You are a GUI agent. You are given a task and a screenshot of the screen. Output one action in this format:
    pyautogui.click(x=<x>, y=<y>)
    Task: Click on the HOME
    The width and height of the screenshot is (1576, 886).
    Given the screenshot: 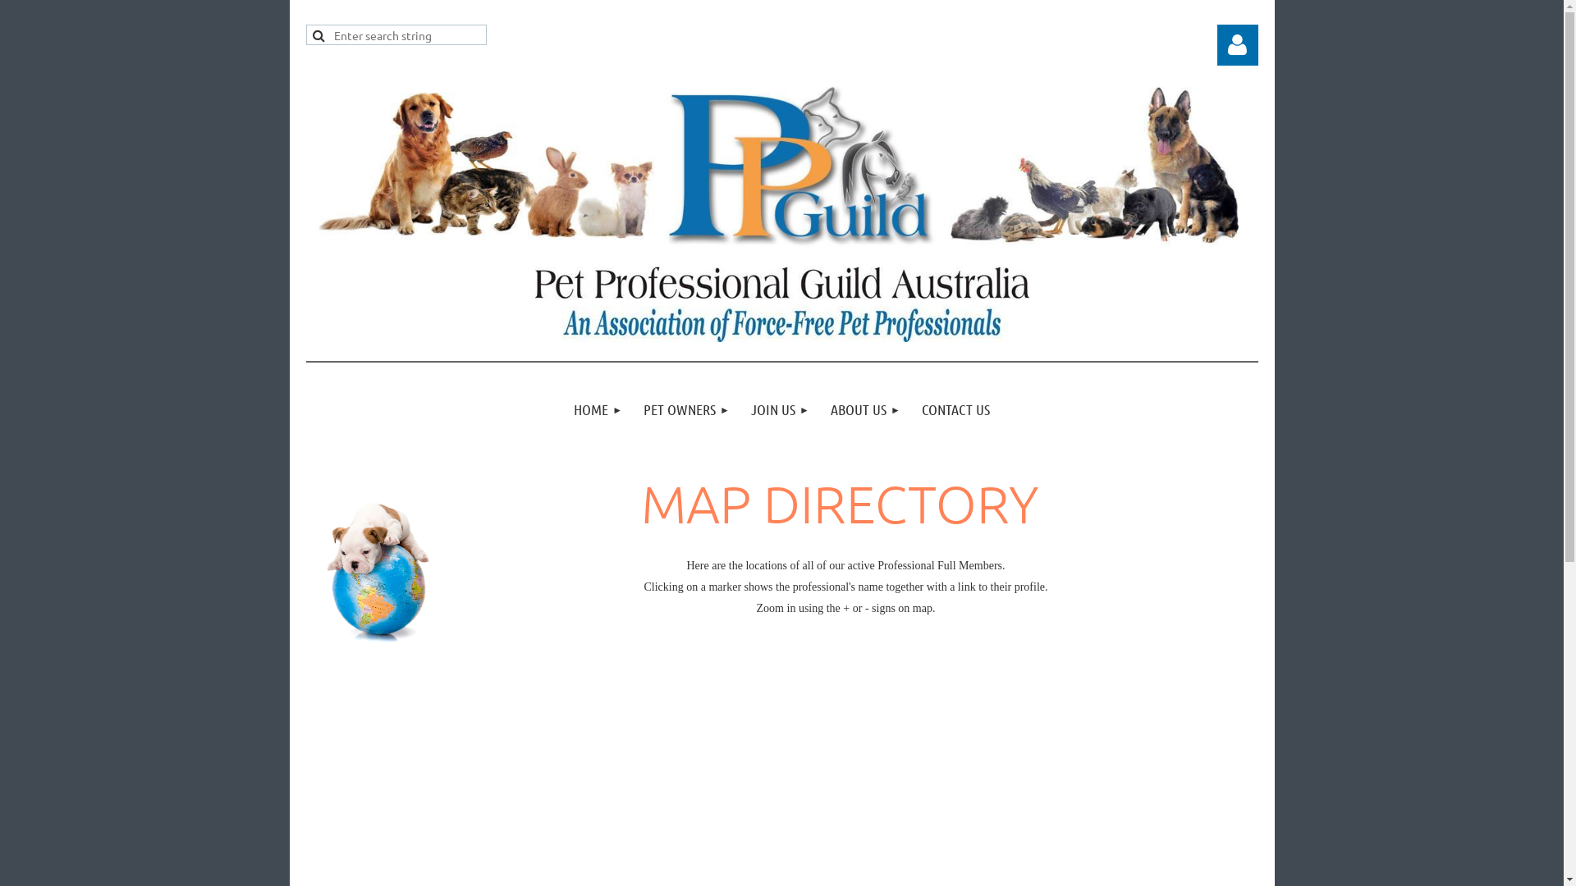 What is the action you would take?
    pyautogui.click(x=598, y=410)
    